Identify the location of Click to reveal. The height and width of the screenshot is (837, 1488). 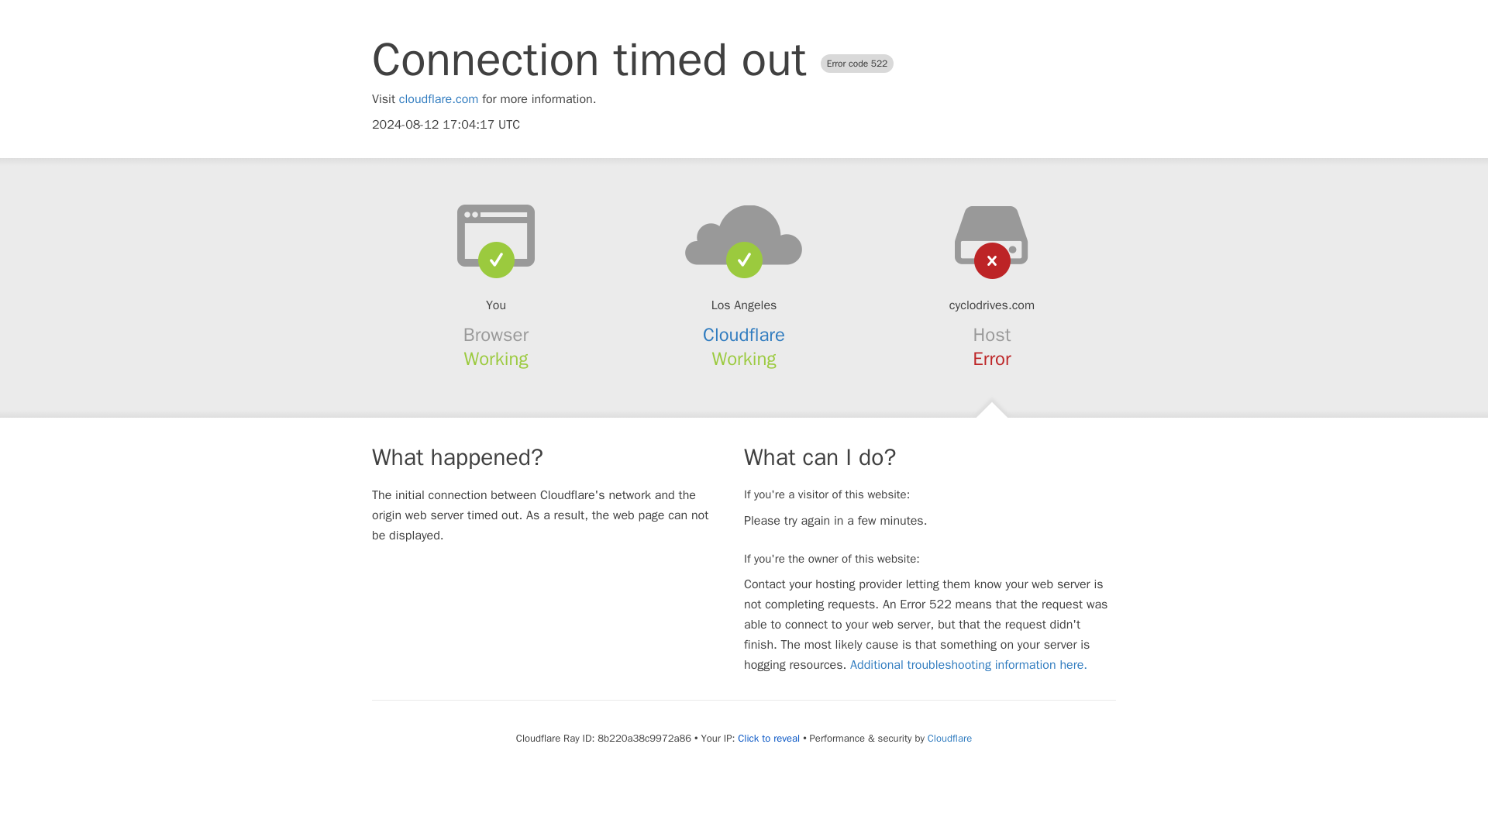
(769, 738).